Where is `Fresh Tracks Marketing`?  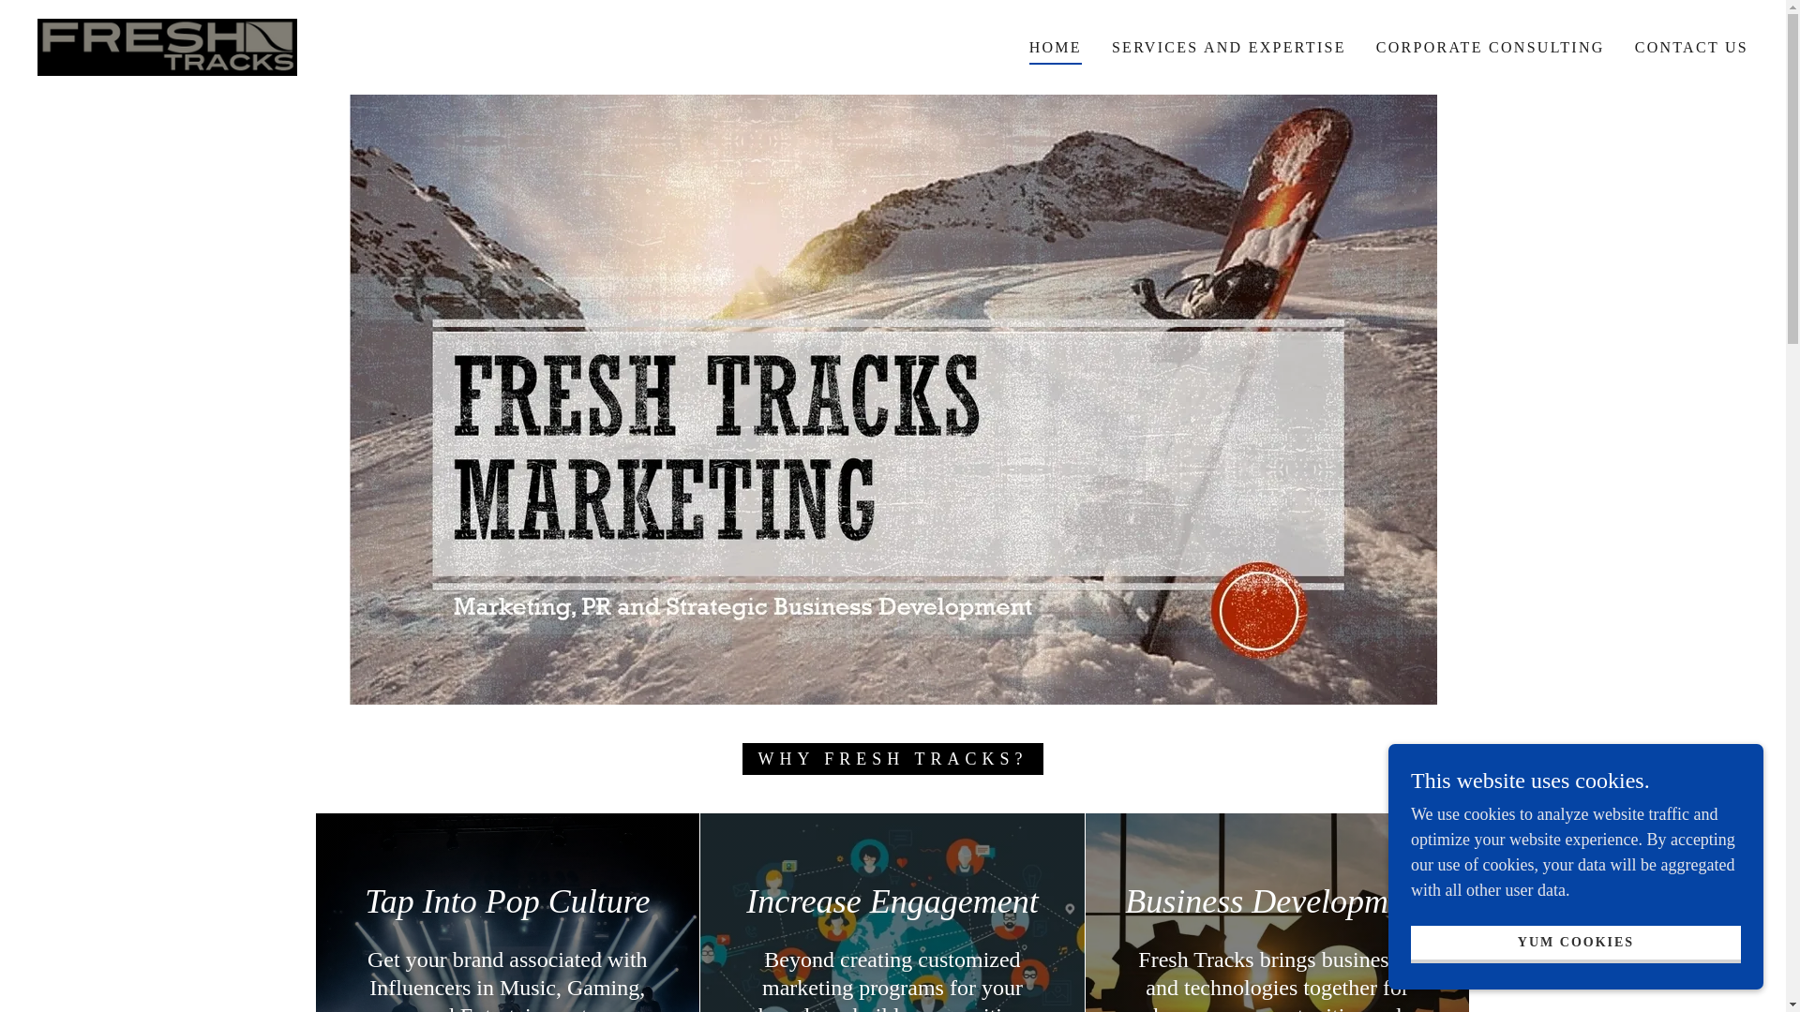
Fresh Tracks Marketing is located at coordinates (167, 45).